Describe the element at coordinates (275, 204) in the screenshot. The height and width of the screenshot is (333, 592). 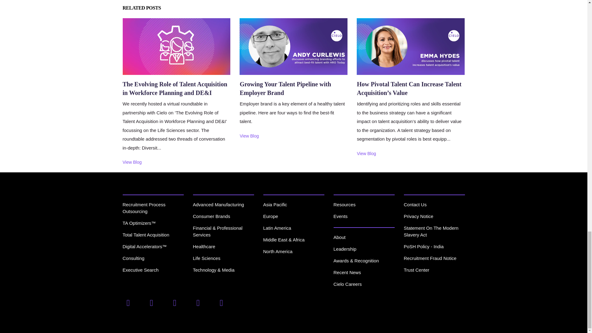
I see `Asia Pacific` at that location.